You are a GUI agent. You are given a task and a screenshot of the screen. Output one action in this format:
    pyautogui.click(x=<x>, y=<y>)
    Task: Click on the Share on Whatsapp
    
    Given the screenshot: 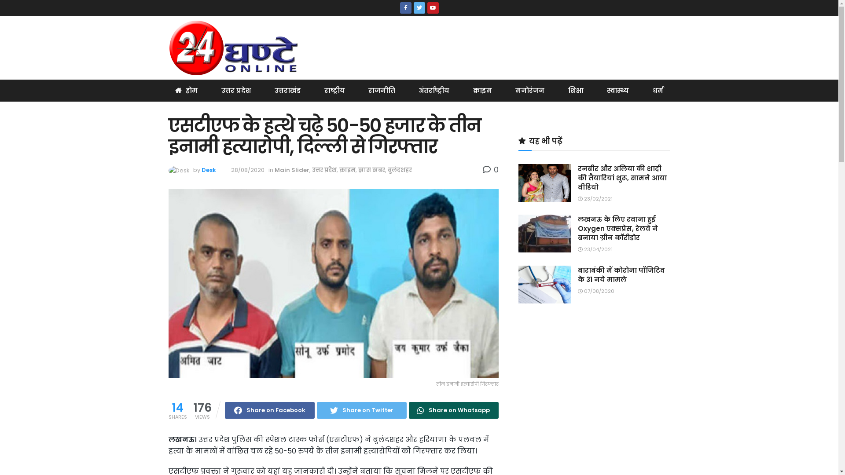 What is the action you would take?
    pyautogui.click(x=453, y=410)
    